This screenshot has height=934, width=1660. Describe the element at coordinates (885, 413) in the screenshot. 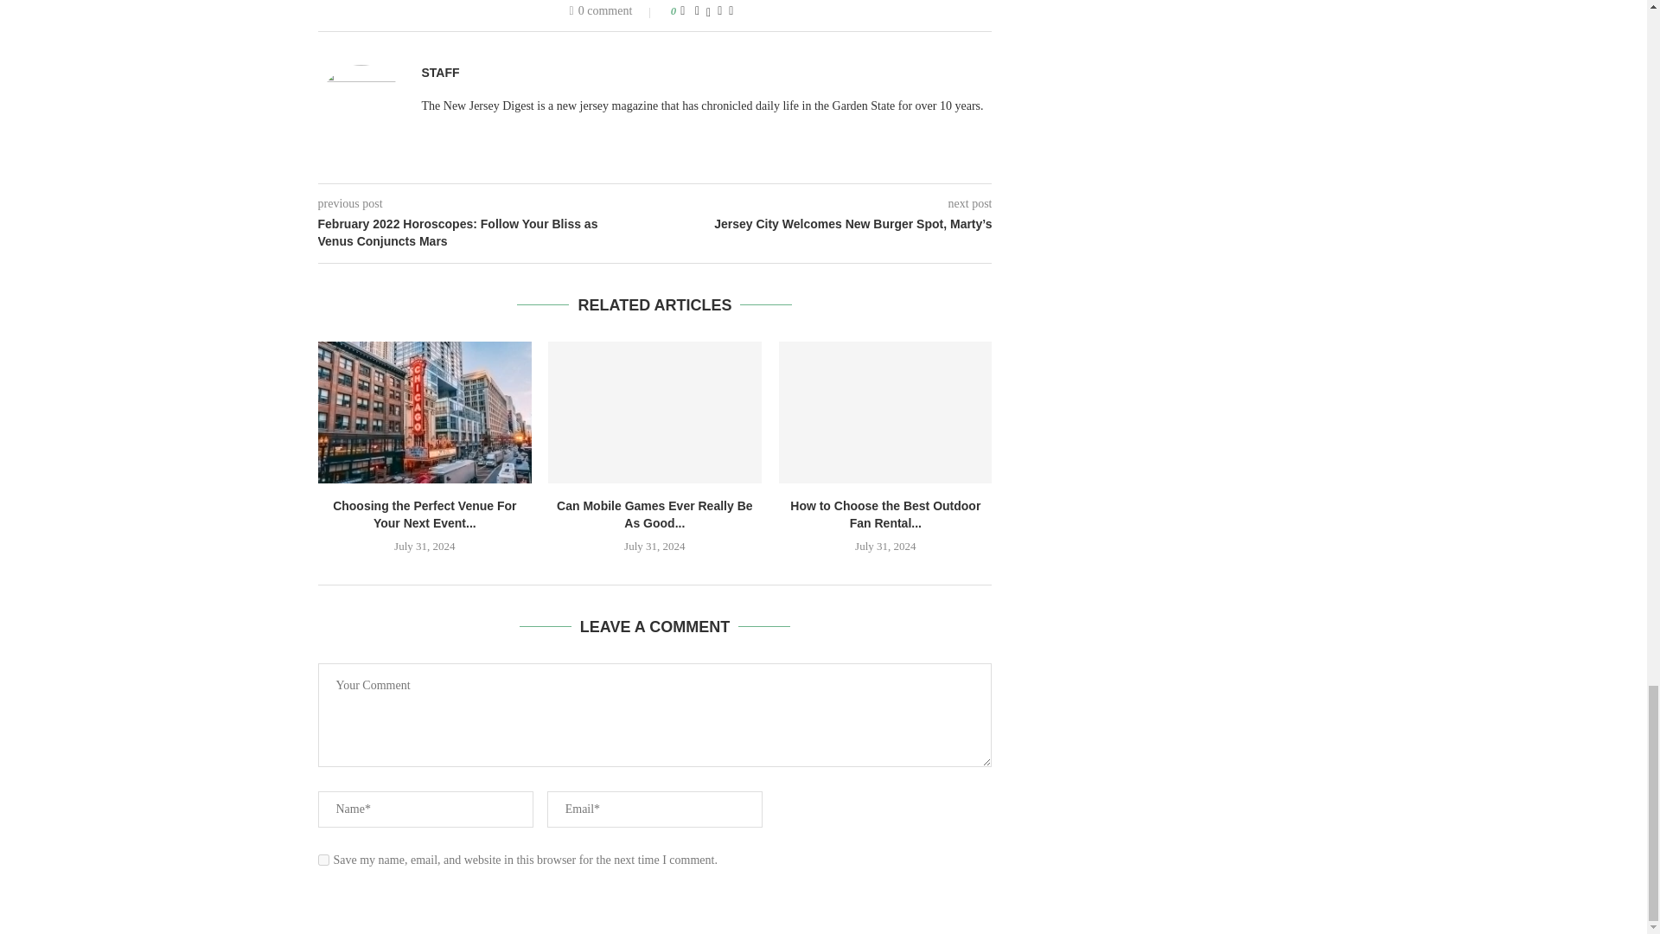

I see `How to Choose the Best Outdoor Fan Rental for Your Event` at that location.